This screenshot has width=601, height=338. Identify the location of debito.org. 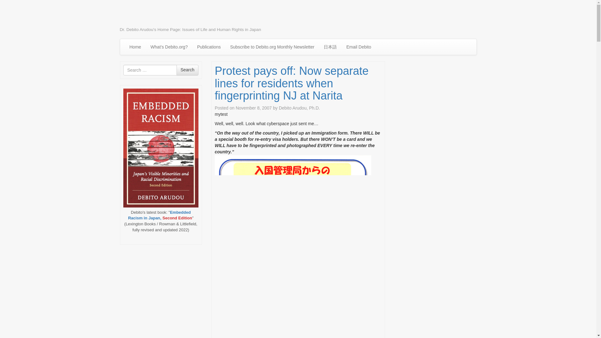
(145, 15).